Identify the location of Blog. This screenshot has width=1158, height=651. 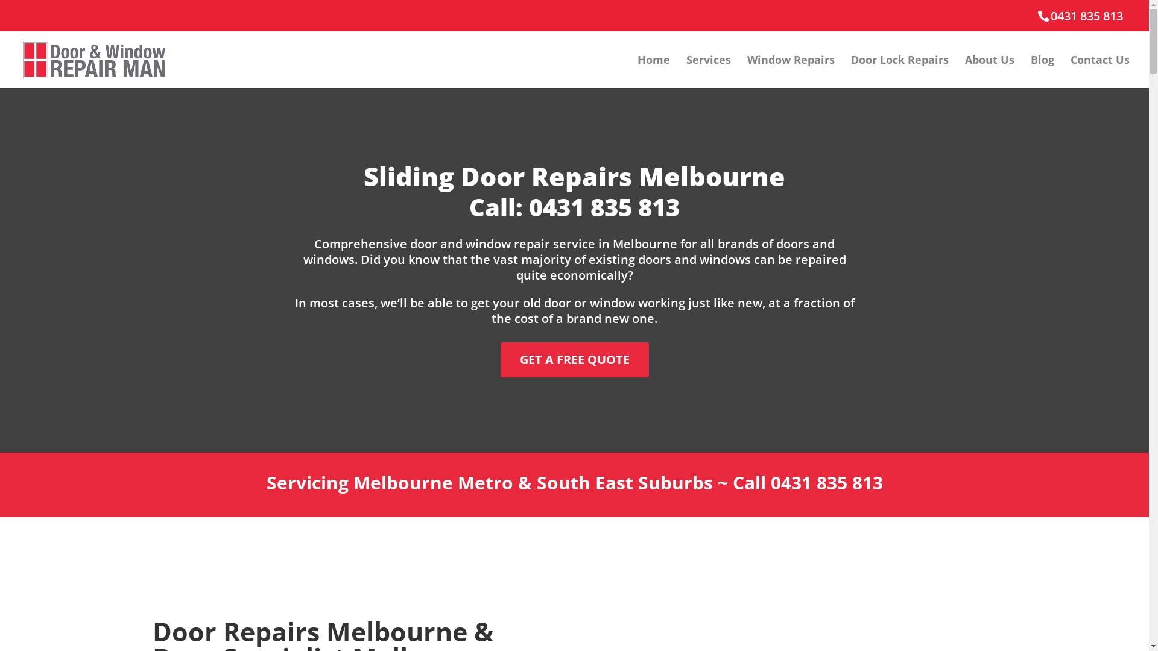
(1042, 72).